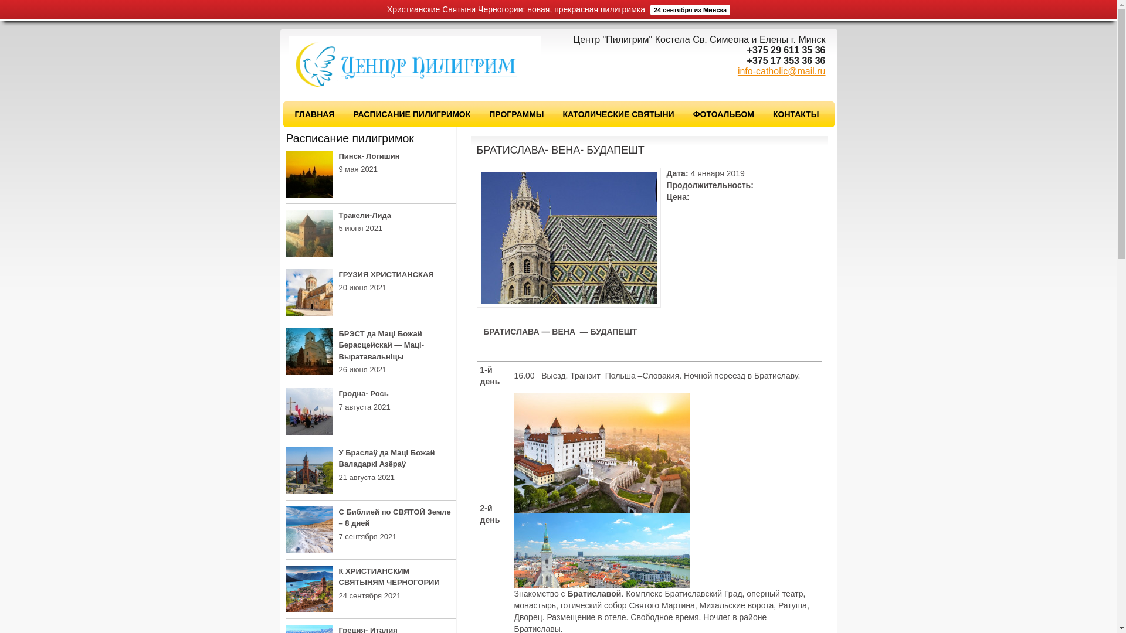 Image resolution: width=1126 pixels, height=633 pixels. Describe the element at coordinates (782, 72) in the screenshot. I see `info-catholic@mail.ru` at that location.